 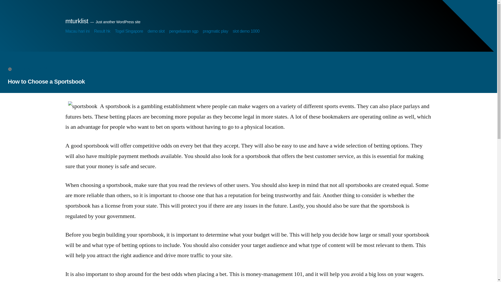 I want to click on demo slot, so click(x=156, y=31).